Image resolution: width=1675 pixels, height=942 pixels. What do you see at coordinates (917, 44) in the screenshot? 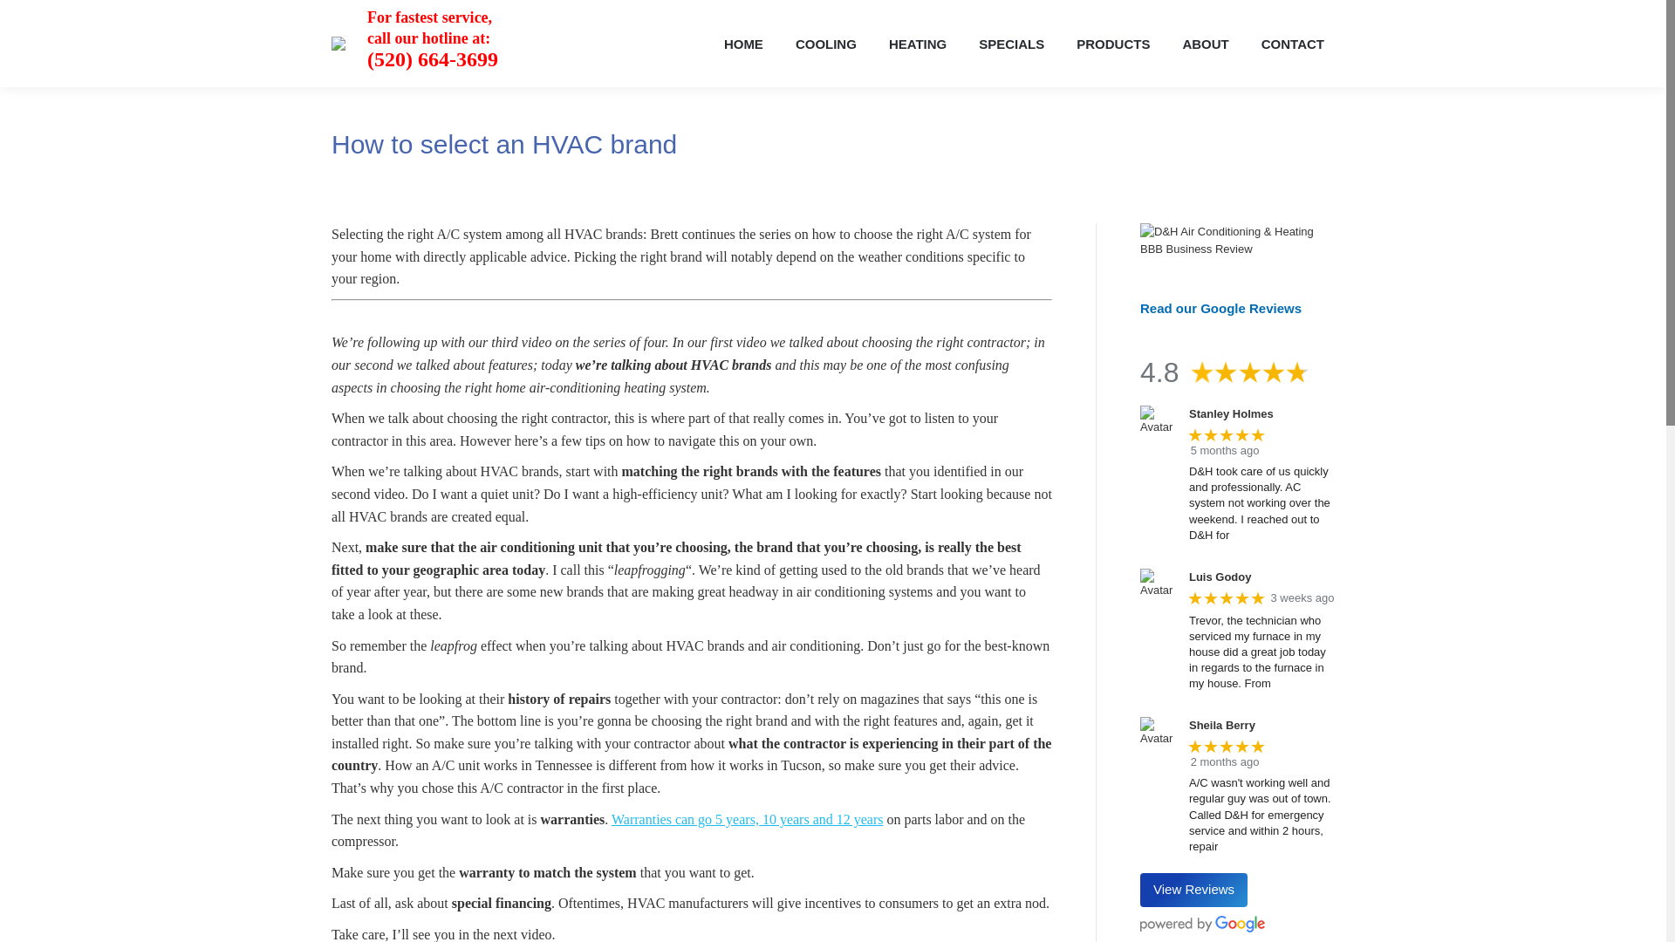
I see `HEATING` at bounding box center [917, 44].